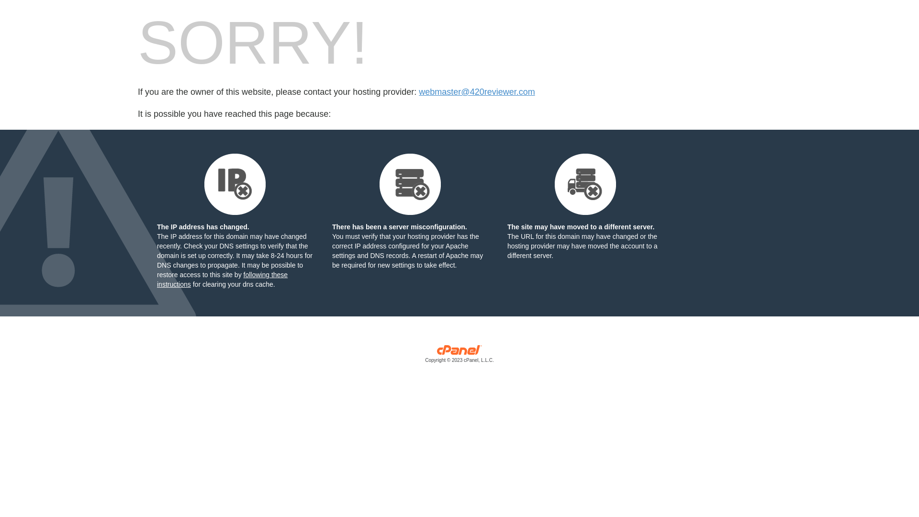  What do you see at coordinates (222, 280) in the screenshot?
I see `following these instructions` at bounding box center [222, 280].